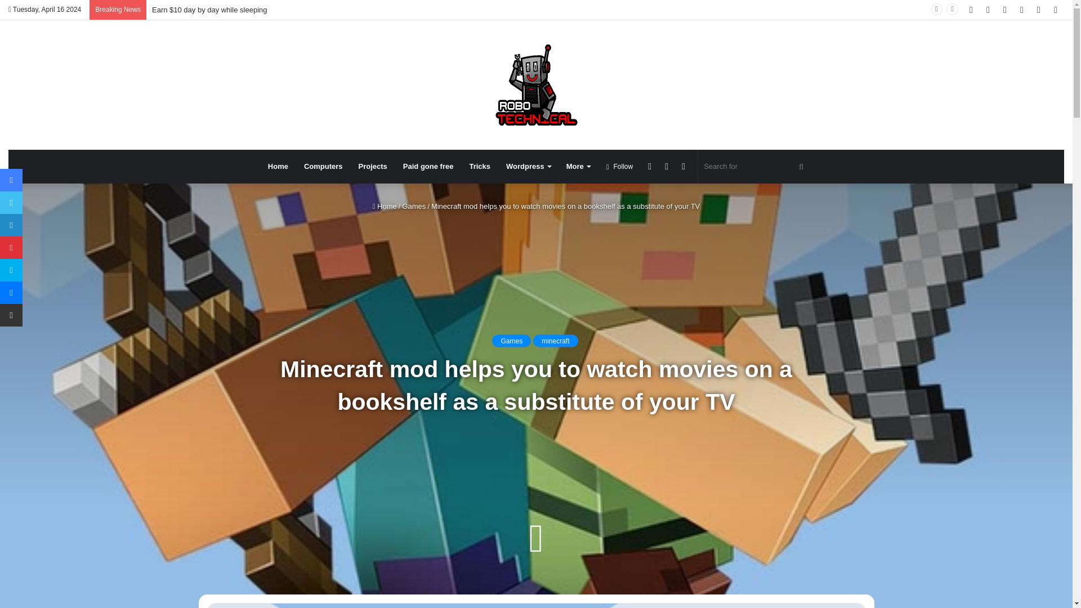  What do you see at coordinates (1055, 10) in the screenshot?
I see `Sidebar` at bounding box center [1055, 10].